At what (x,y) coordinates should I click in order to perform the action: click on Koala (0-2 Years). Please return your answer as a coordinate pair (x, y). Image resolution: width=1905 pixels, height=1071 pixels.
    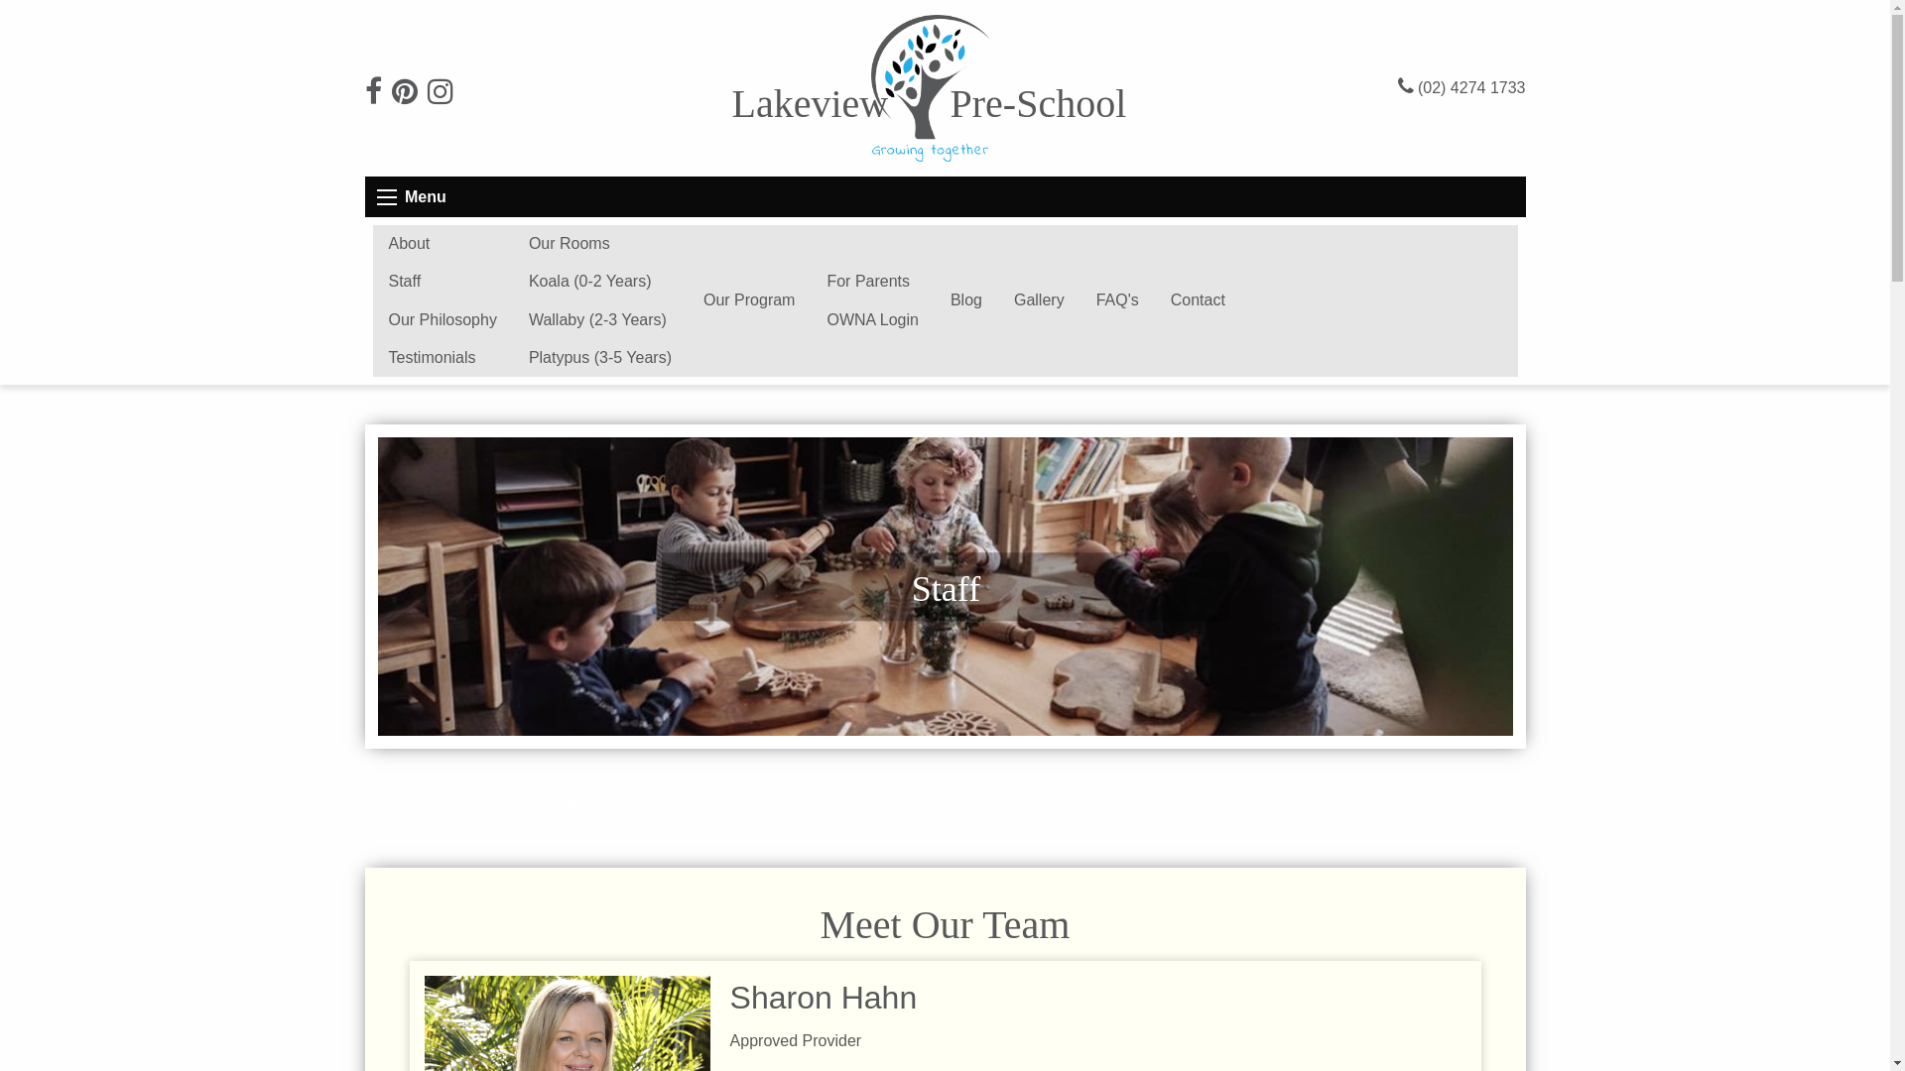
    Looking at the image, I should click on (600, 282).